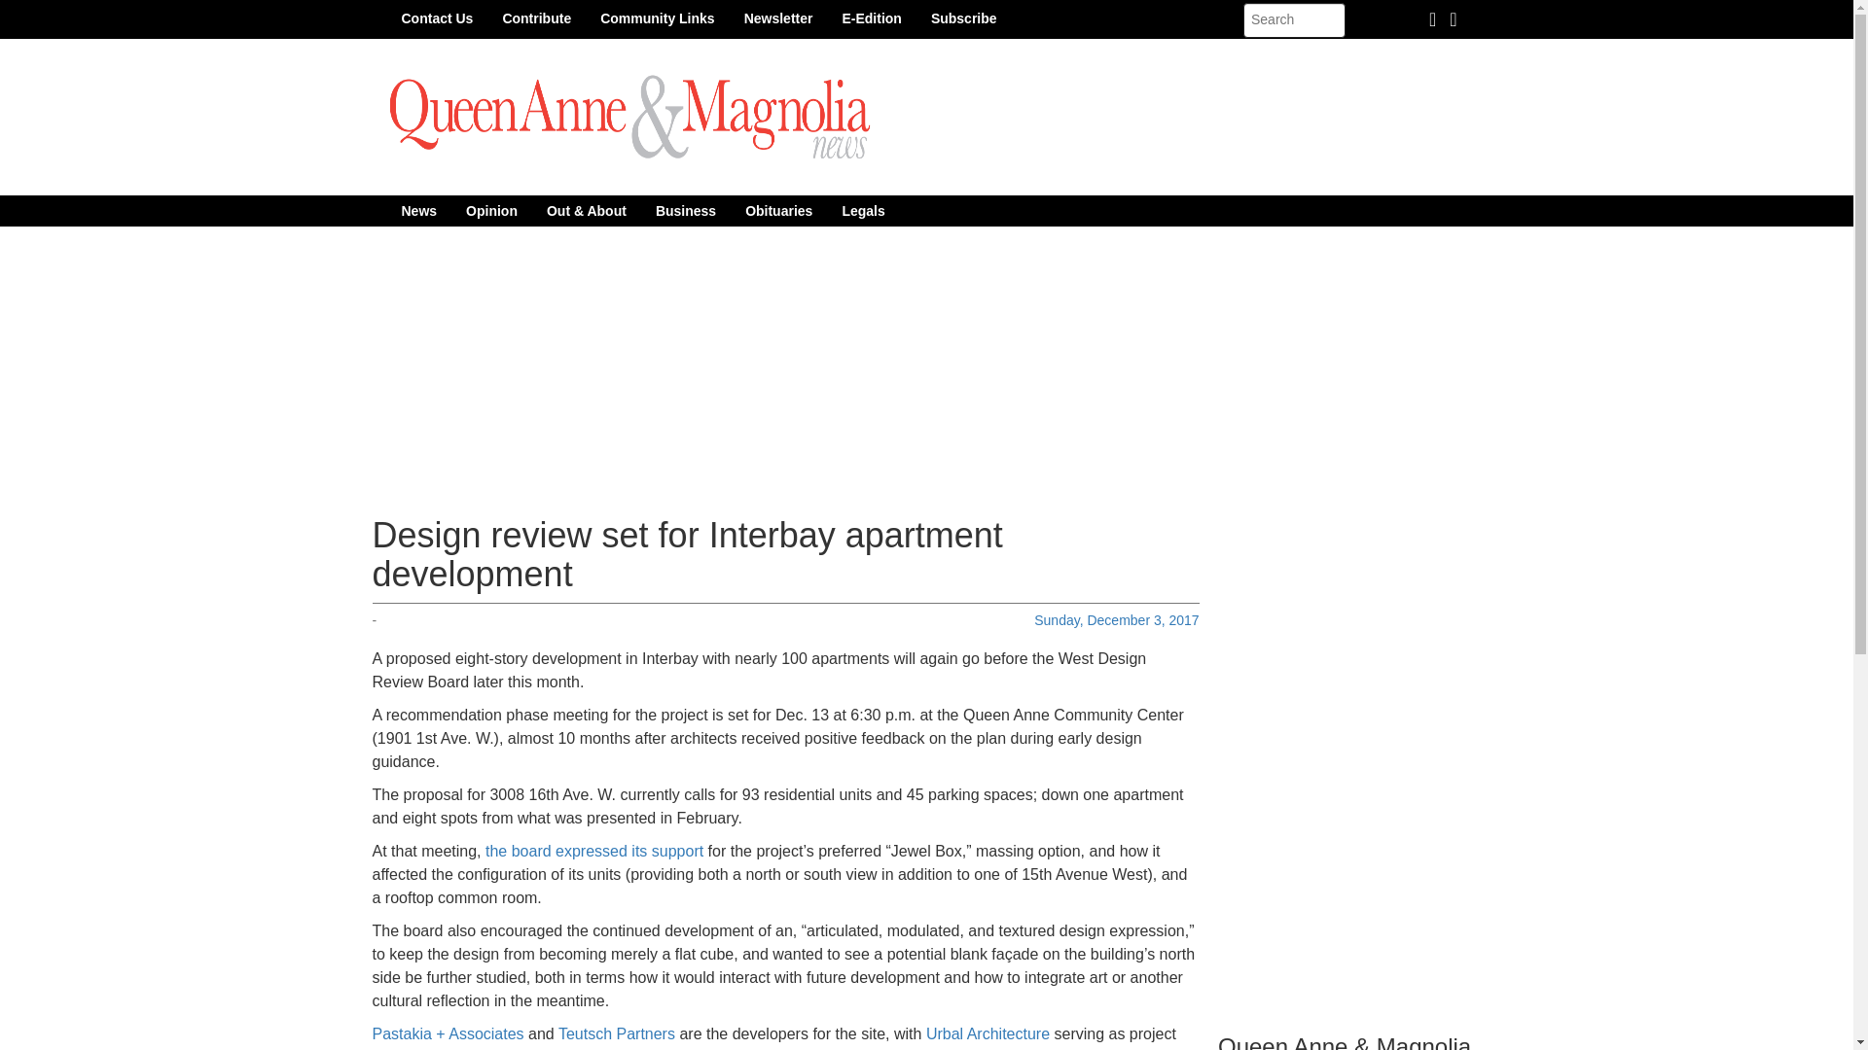 This screenshot has height=1050, width=1868. Describe the element at coordinates (685, 210) in the screenshot. I see `Business` at that location.